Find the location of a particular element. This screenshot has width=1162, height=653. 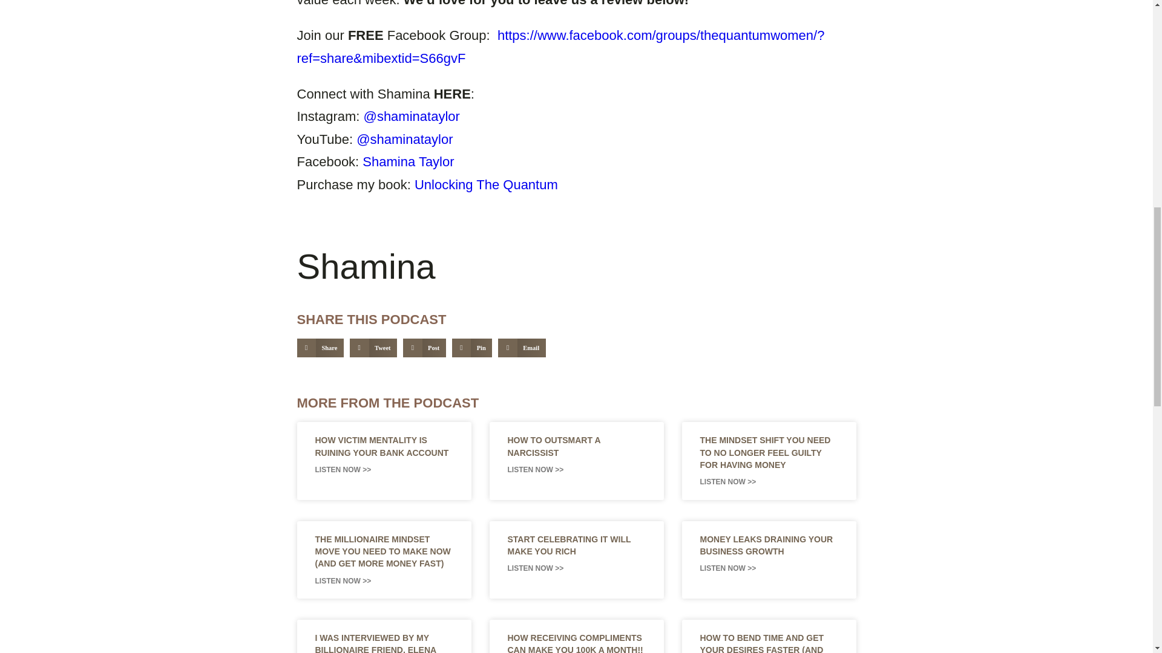

Shamina Taylor is located at coordinates (408, 161).